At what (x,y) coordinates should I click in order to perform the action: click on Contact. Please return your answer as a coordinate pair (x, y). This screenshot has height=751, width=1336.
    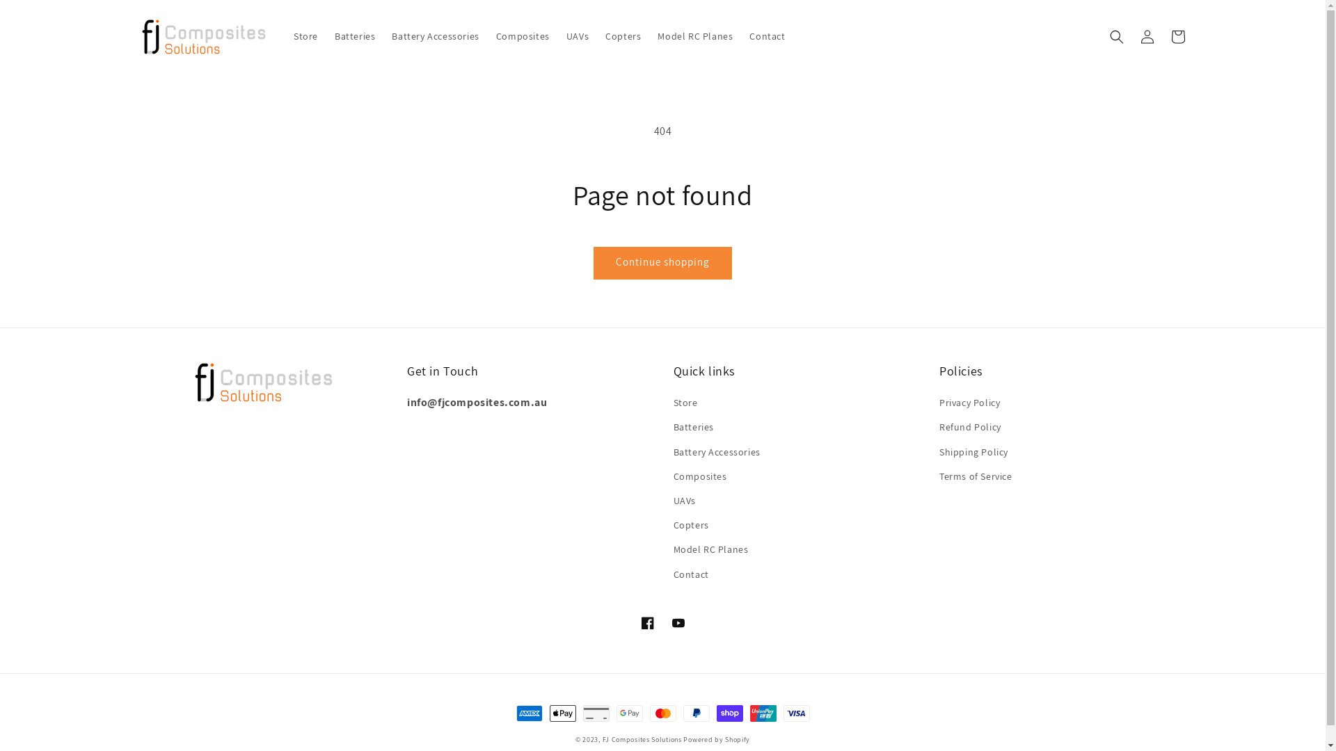
    Looking at the image, I should click on (767, 36).